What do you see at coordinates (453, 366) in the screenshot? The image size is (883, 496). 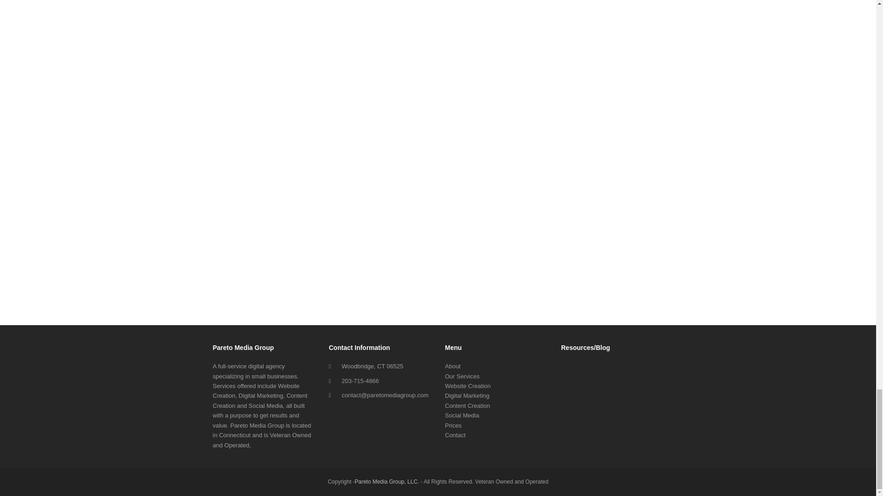 I see `About` at bounding box center [453, 366].